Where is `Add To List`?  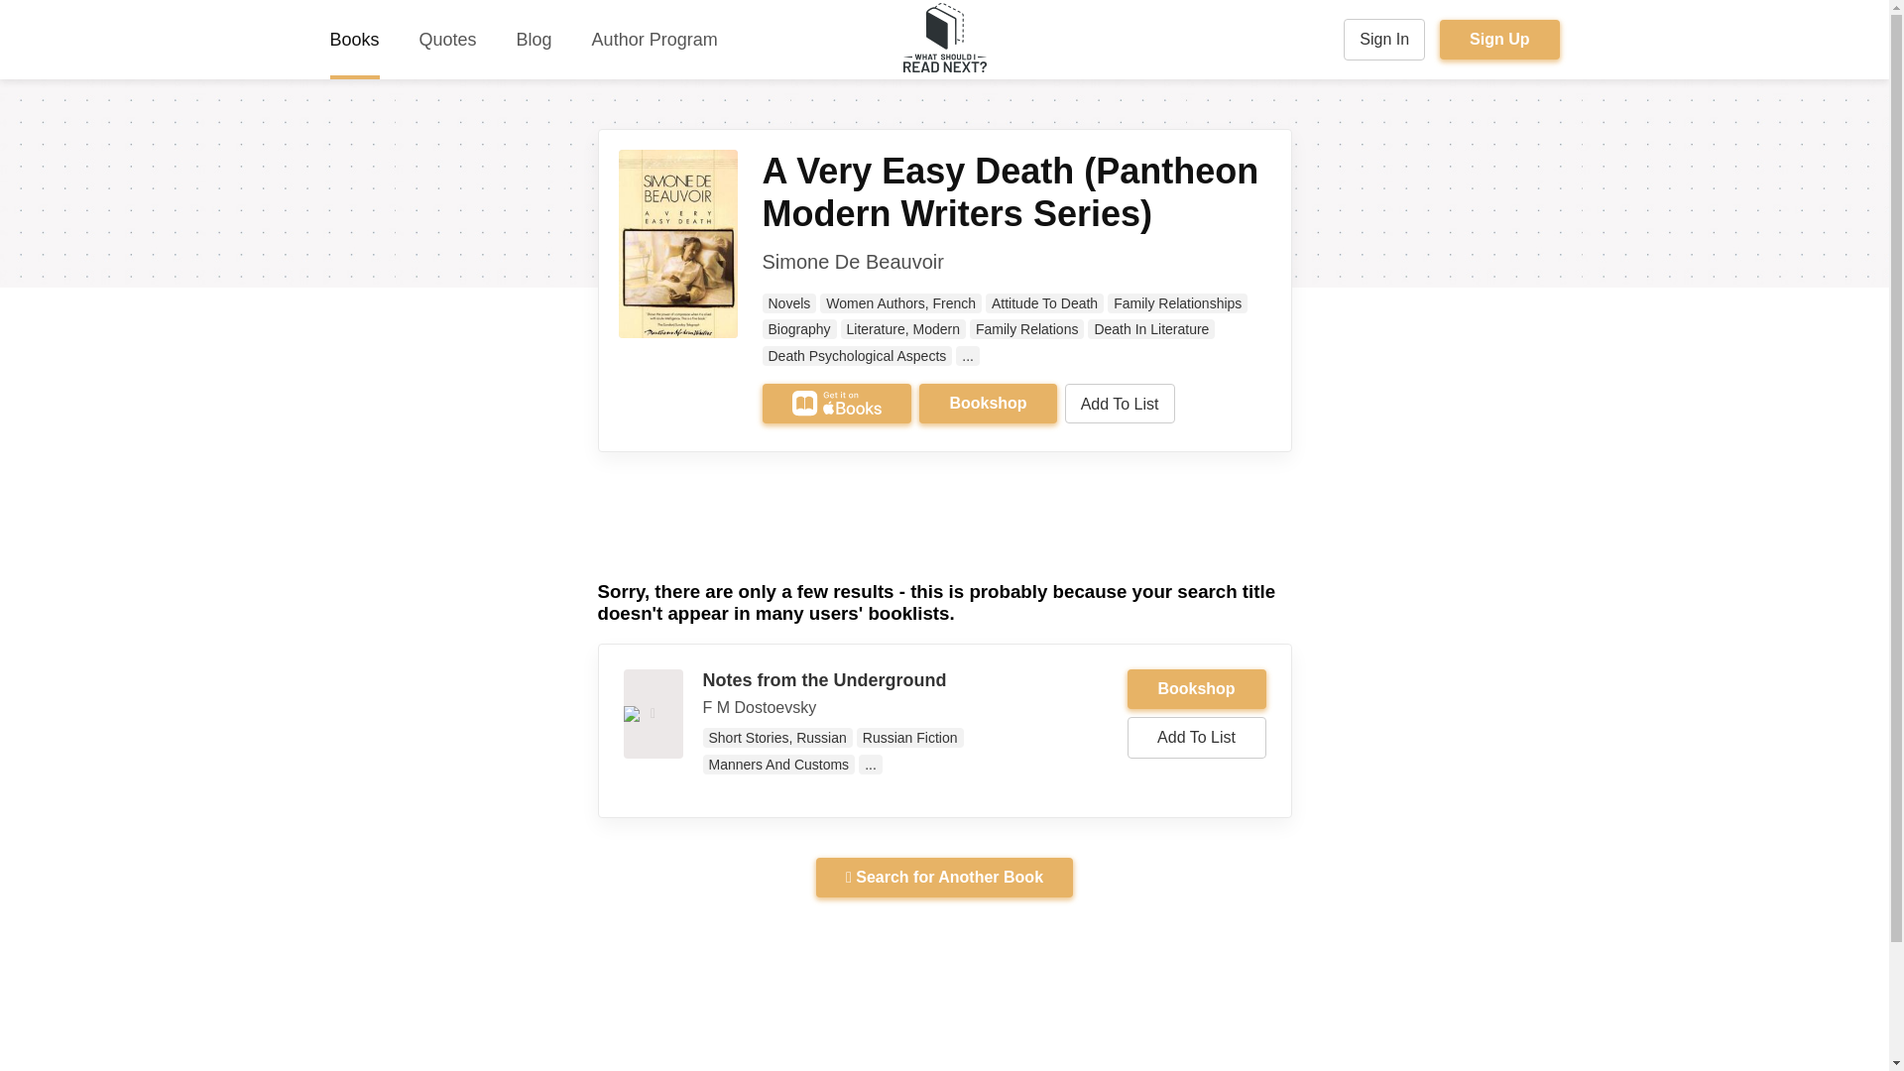 Add To List is located at coordinates (1119, 403).